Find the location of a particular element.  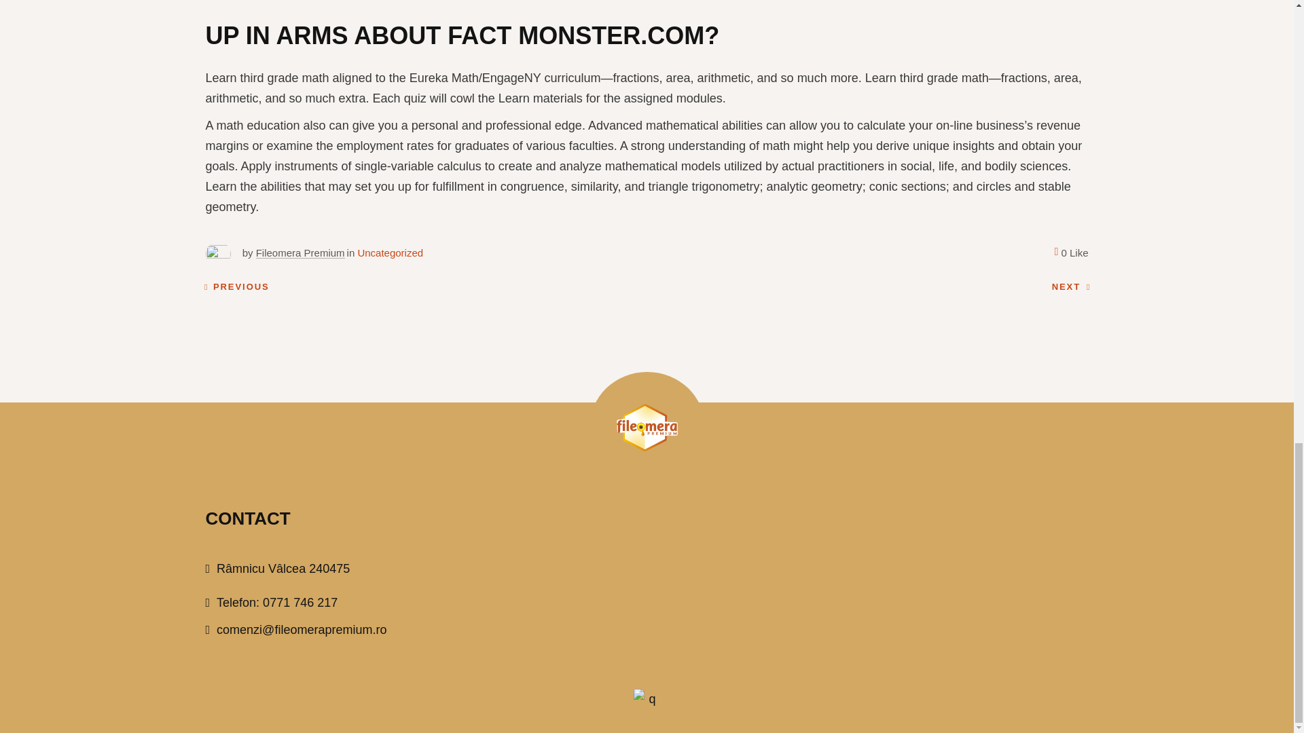

Uncategorized is located at coordinates (390, 252).